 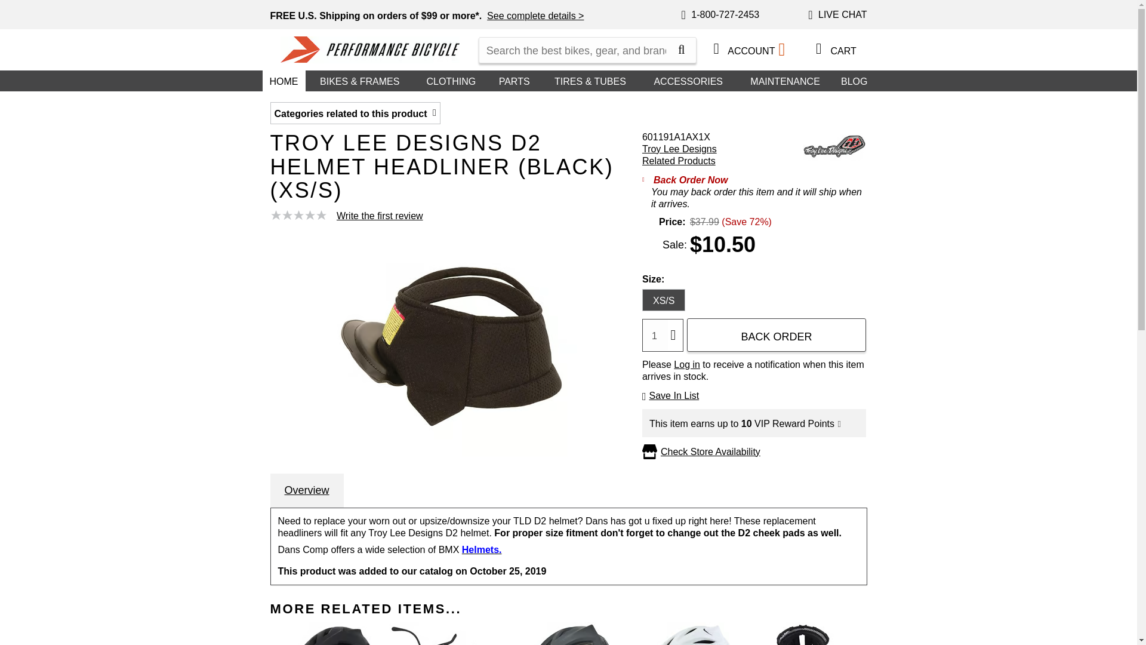 What do you see at coordinates (370, 49) in the screenshot?
I see `Performance Bicycle` at bounding box center [370, 49].